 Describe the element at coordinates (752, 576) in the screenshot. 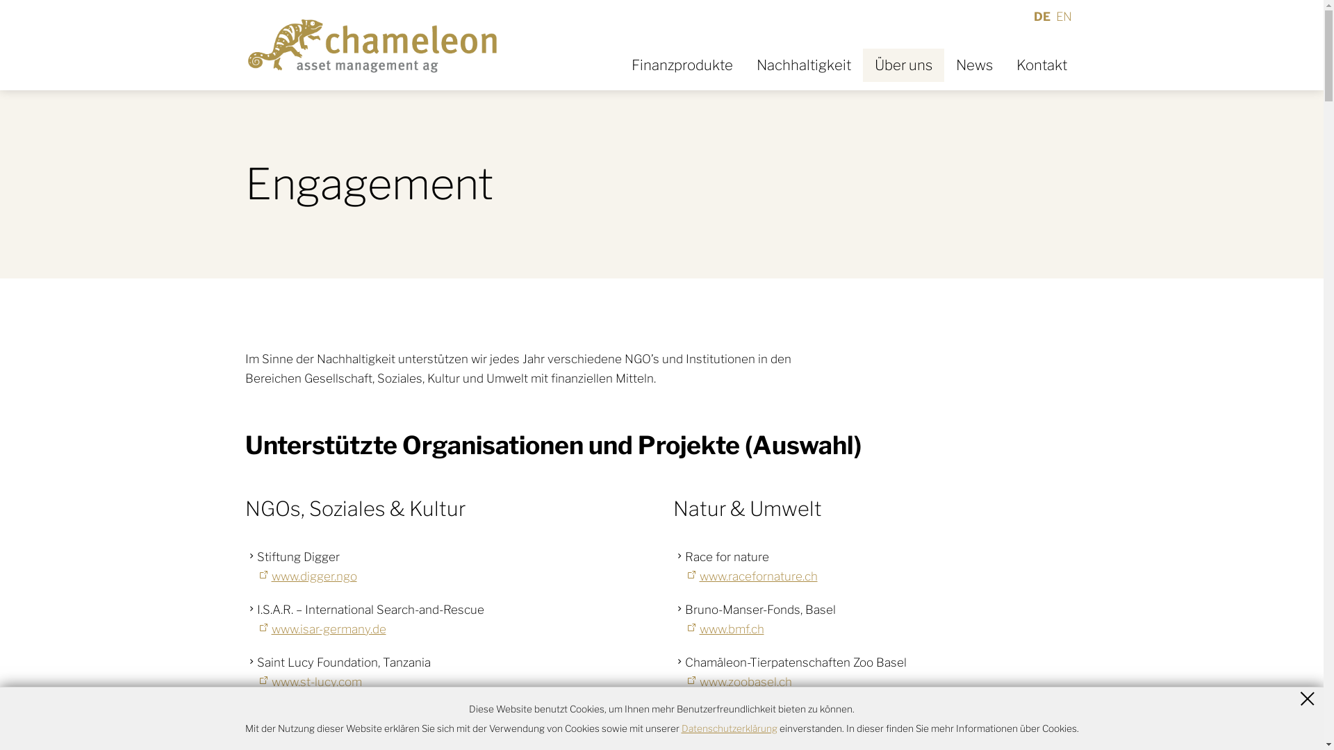

I see `www.racefornature.ch` at that location.